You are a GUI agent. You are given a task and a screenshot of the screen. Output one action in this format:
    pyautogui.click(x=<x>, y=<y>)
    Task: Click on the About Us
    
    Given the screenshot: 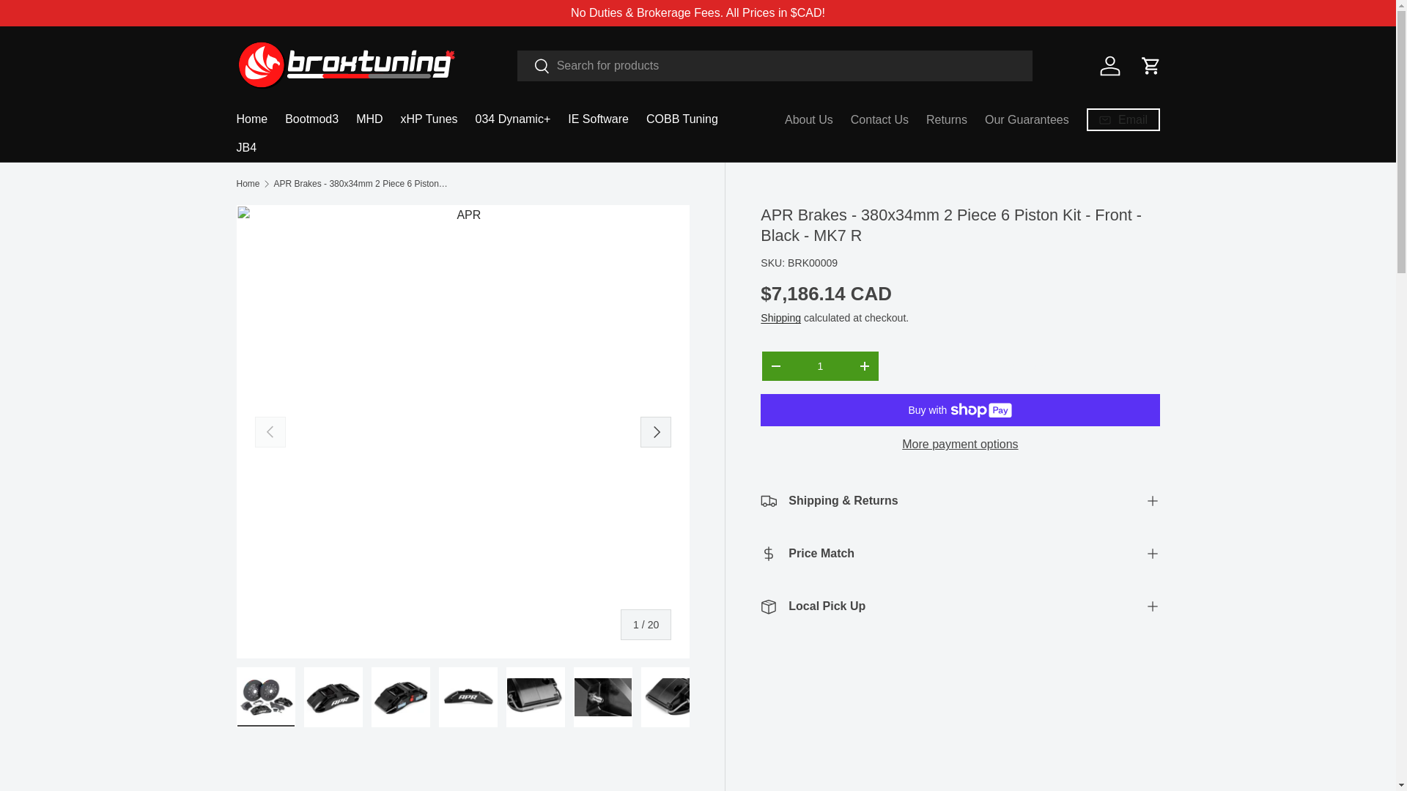 What is the action you would take?
    pyautogui.click(x=809, y=119)
    